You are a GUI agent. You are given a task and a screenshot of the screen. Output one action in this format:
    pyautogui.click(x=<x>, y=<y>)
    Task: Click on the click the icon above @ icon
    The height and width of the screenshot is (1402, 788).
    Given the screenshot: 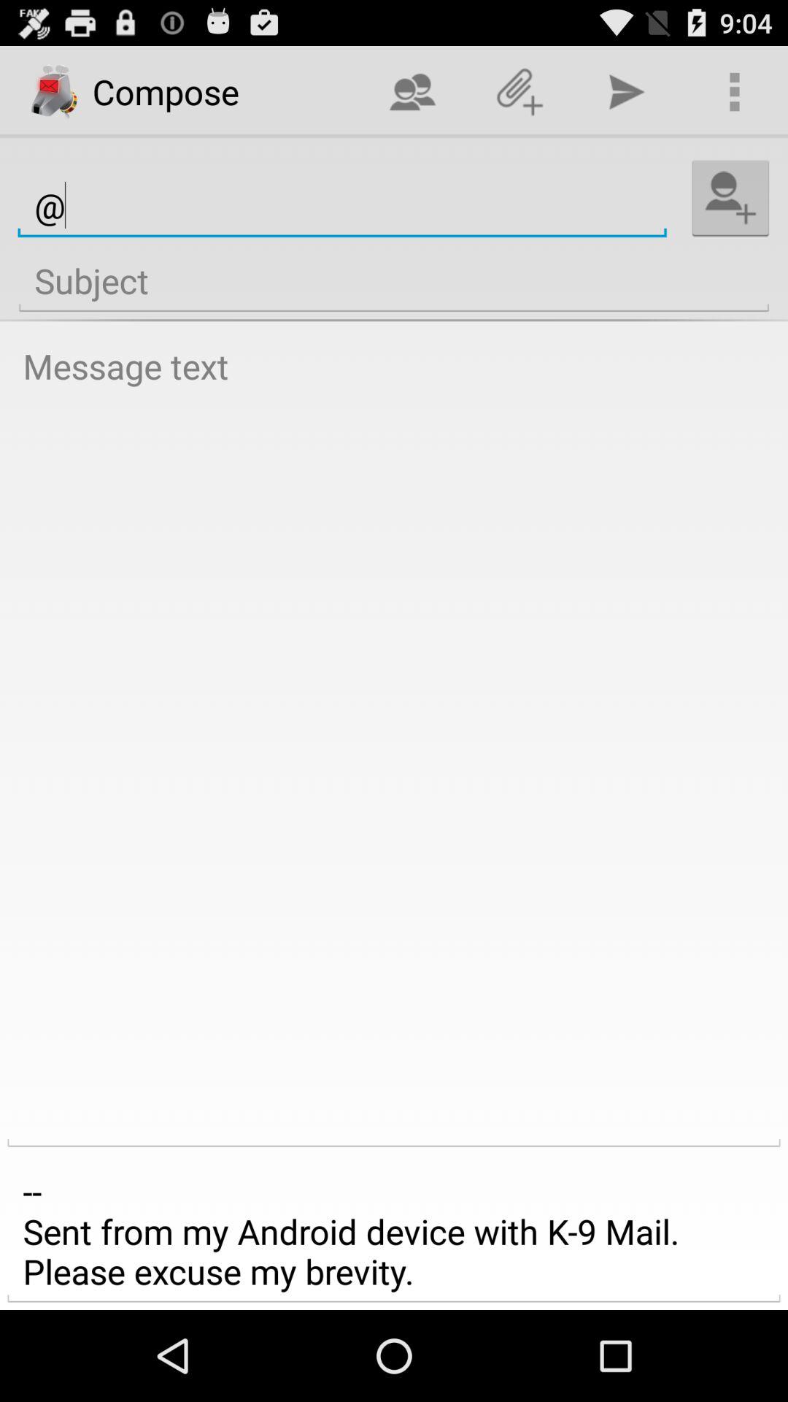 What is the action you would take?
    pyautogui.click(x=412, y=92)
    